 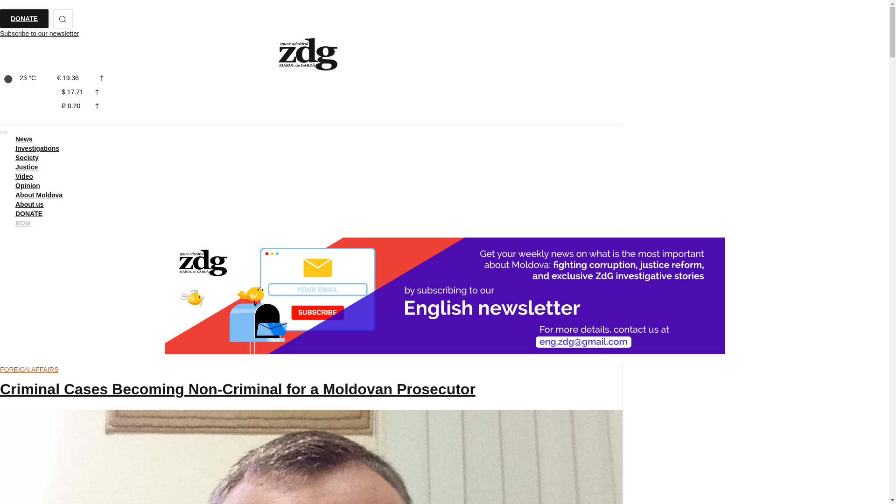 What do you see at coordinates (24, 176) in the screenshot?
I see `Video` at bounding box center [24, 176].